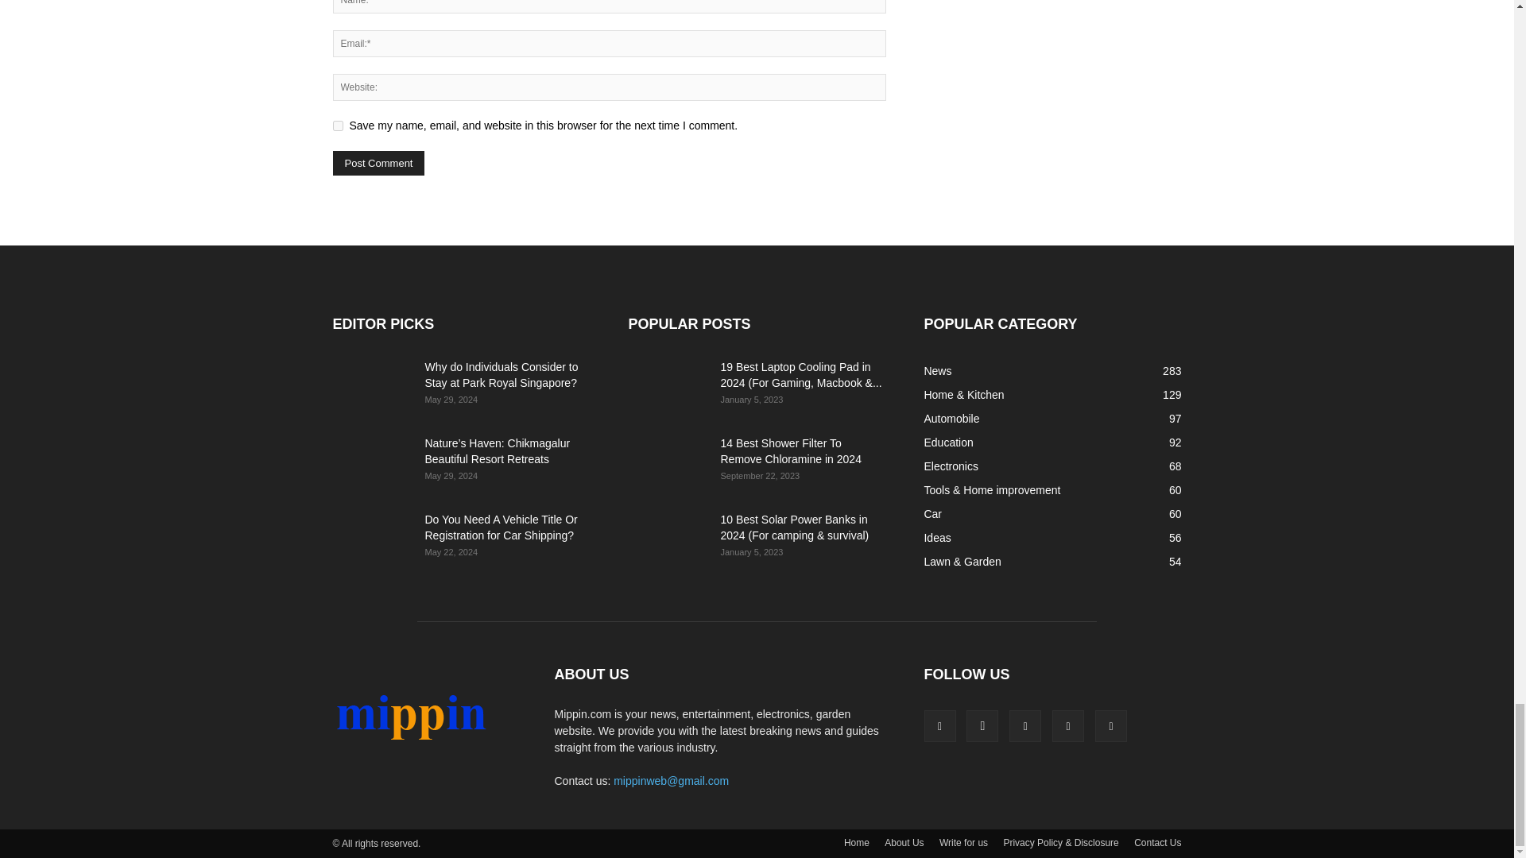 The height and width of the screenshot is (858, 1526). What do you see at coordinates (337, 126) in the screenshot?
I see `yes` at bounding box center [337, 126].